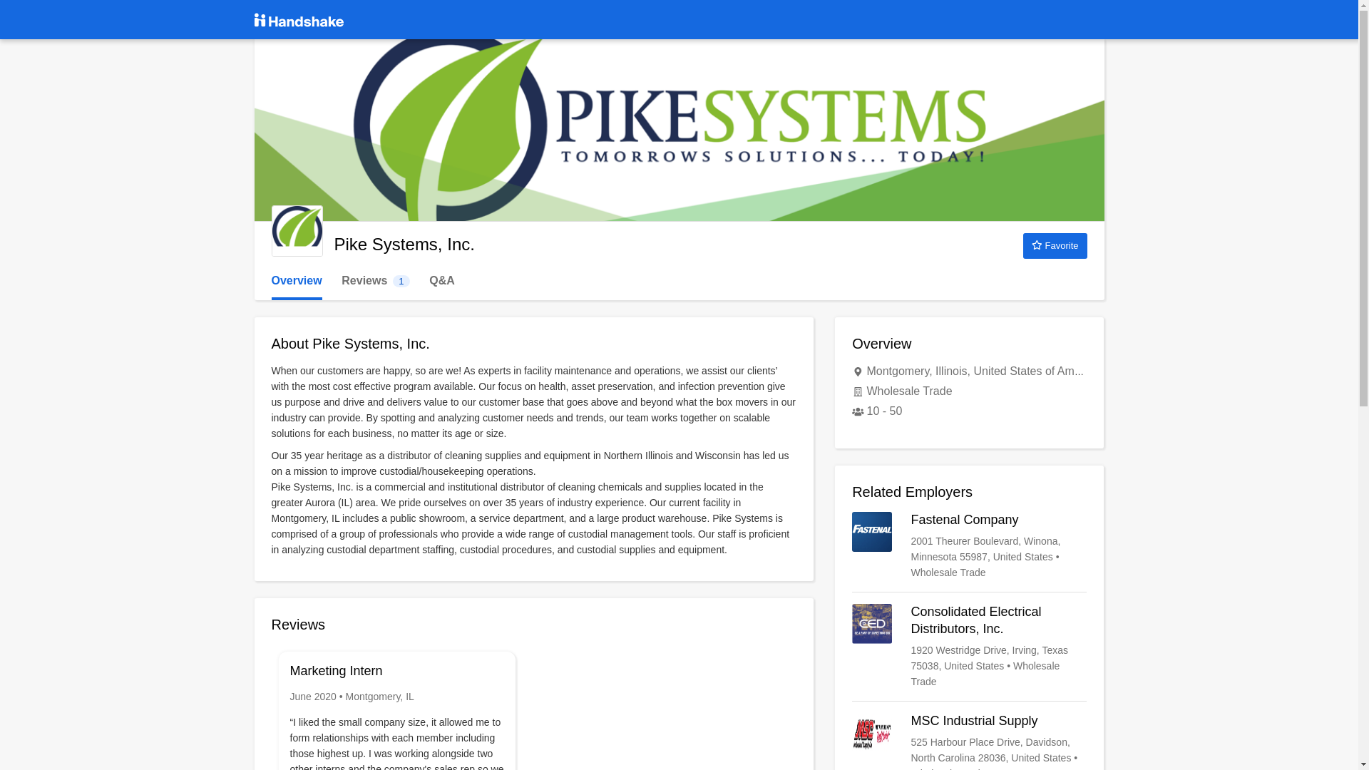  Describe the element at coordinates (969, 646) in the screenshot. I see `Consolidated Electrical Distributors, Inc.` at that location.